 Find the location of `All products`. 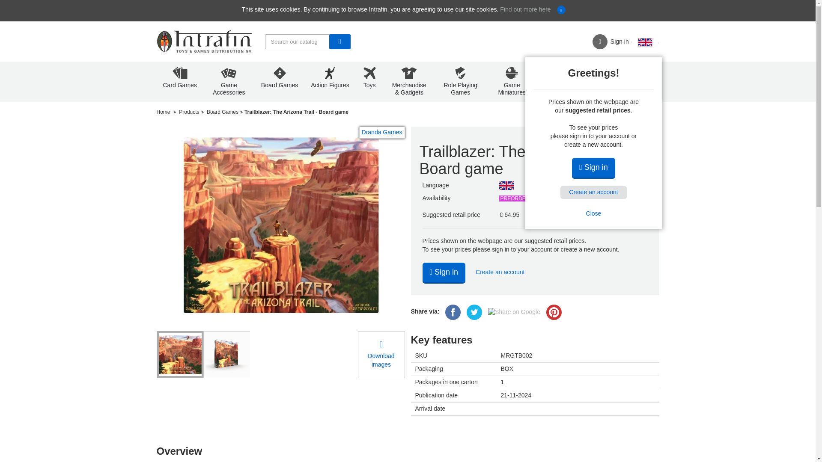

All products is located at coordinates (631, 81).